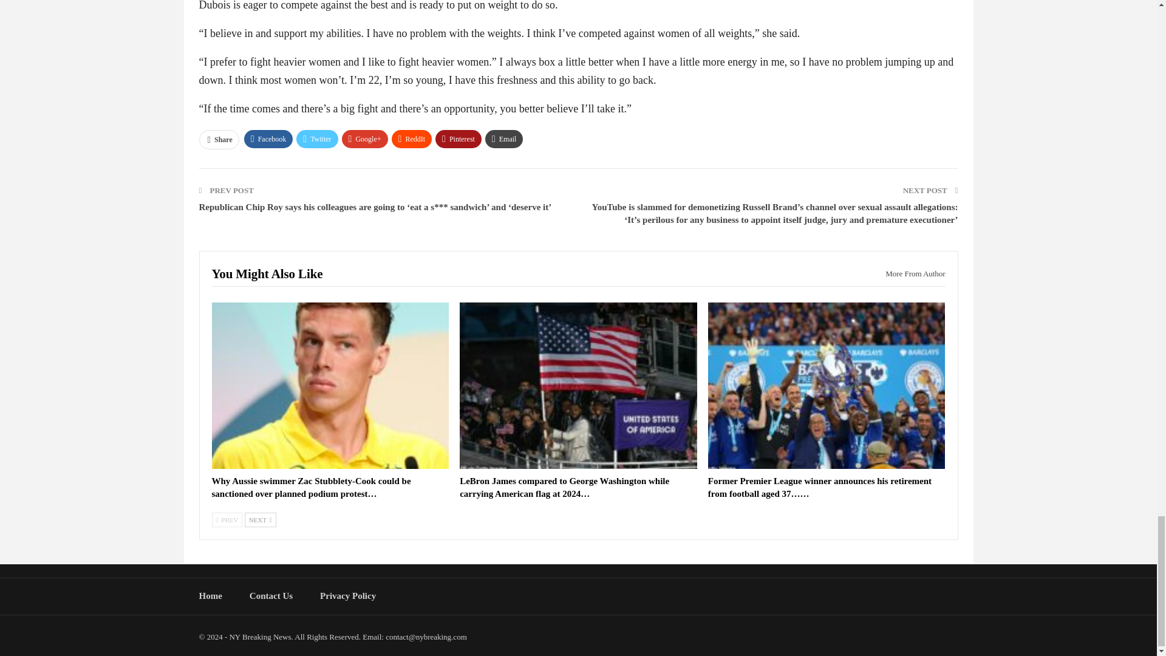  I want to click on Pinterest, so click(458, 138).